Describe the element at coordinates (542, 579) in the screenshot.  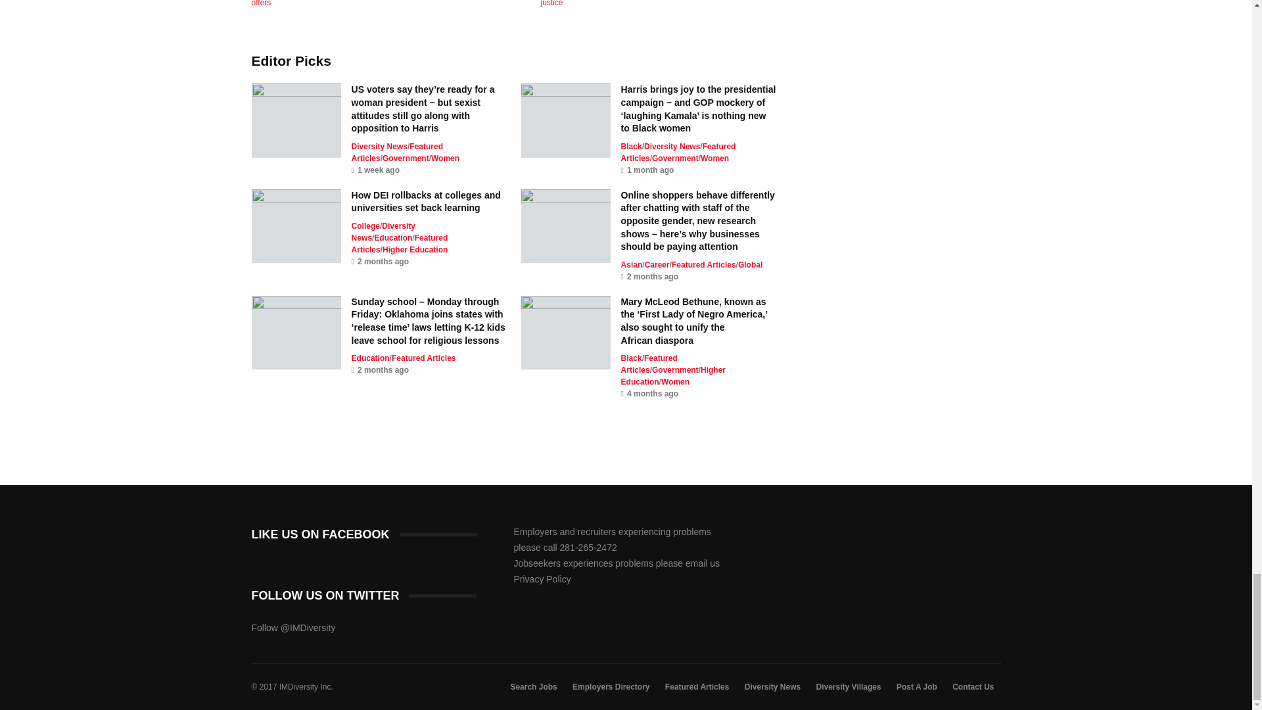
I see `Privacy Policy` at that location.